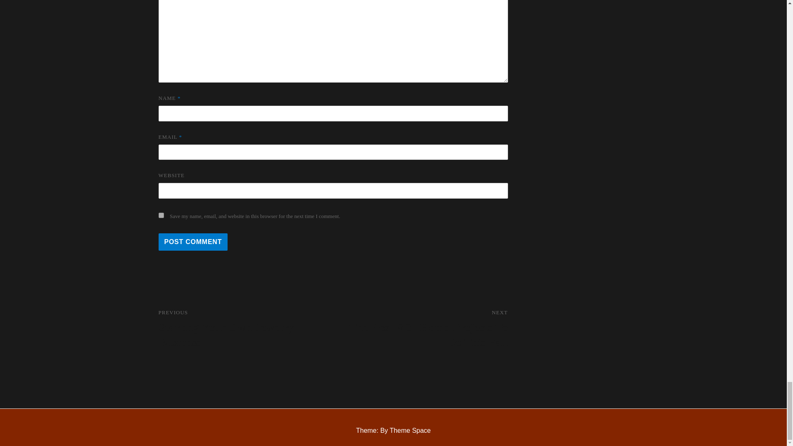  What do you see at coordinates (246, 329) in the screenshot?
I see `Post Comment` at bounding box center [246, 329].